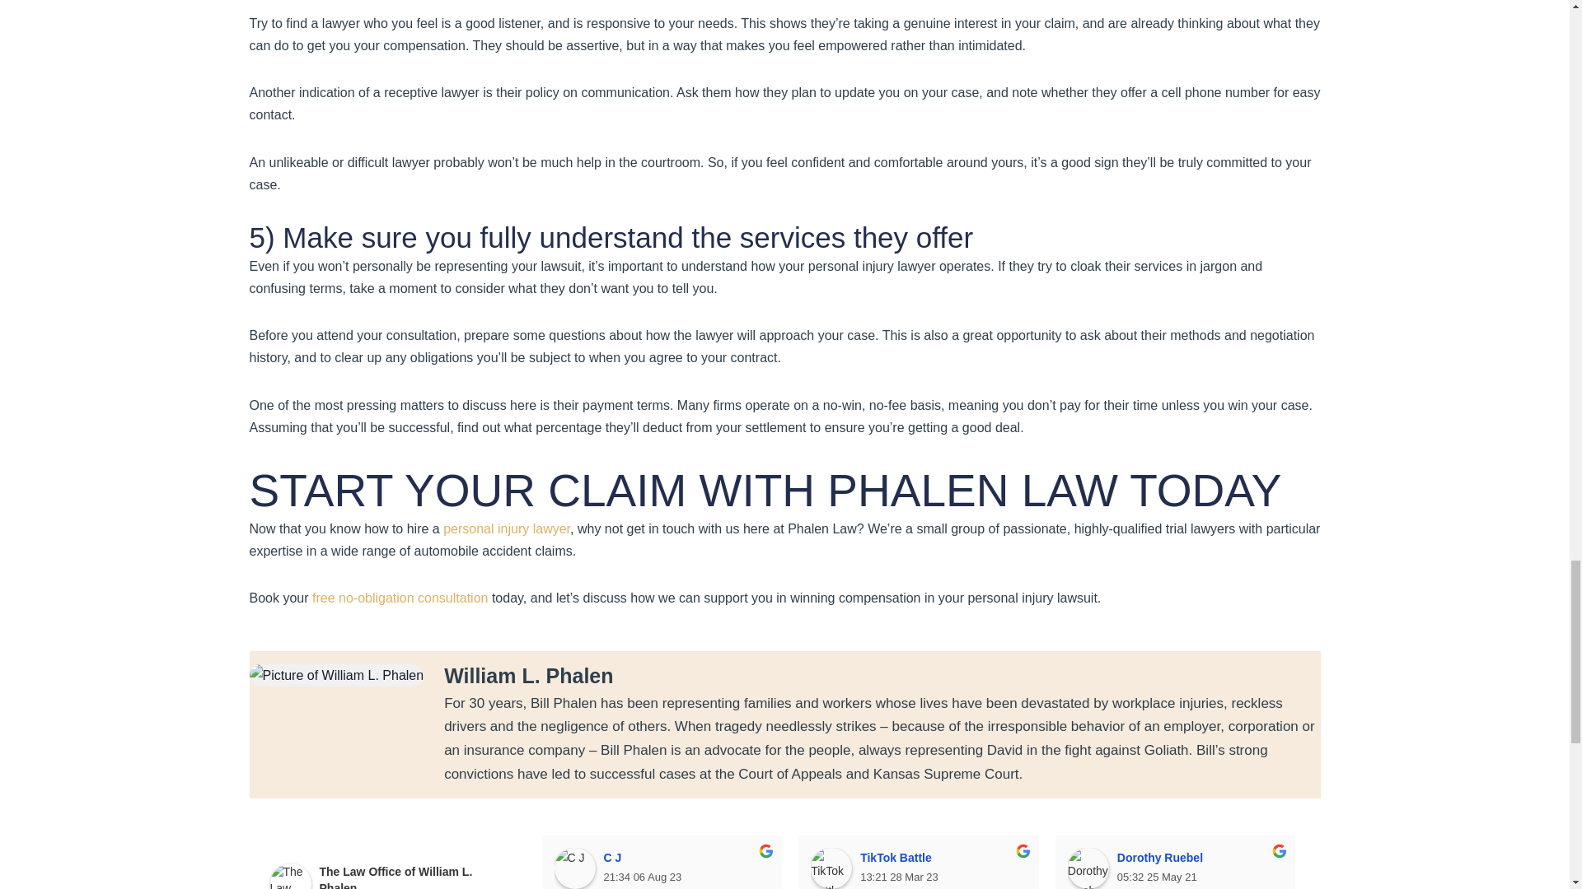 This screenshot has width=1582, height=889. I want to click on Luke Emmot, so click(1345, 868).